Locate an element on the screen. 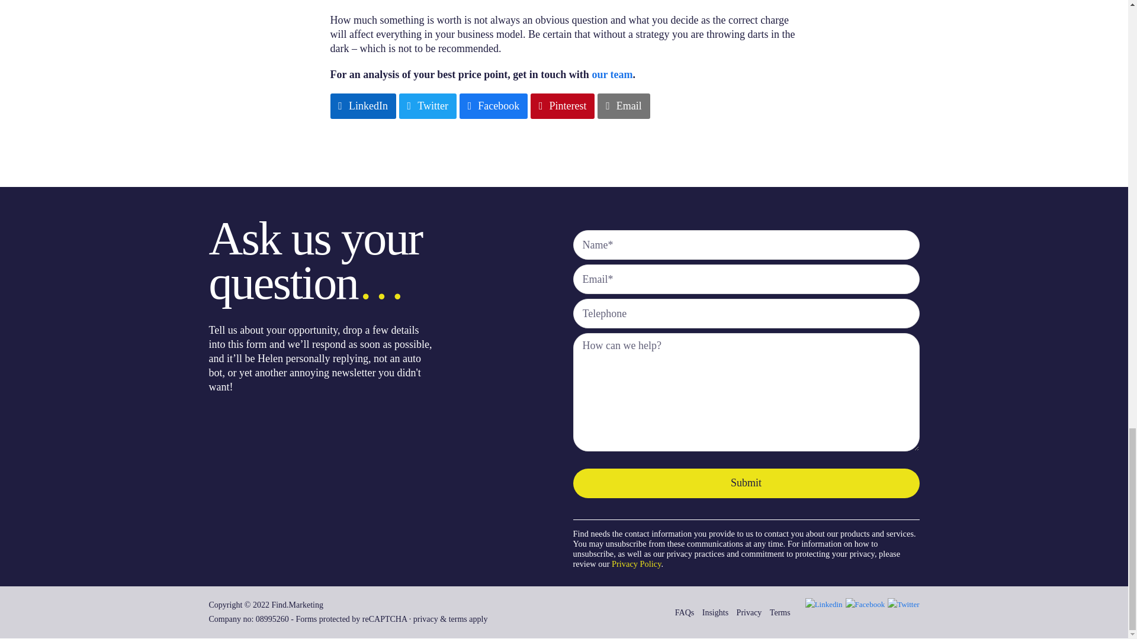 The width and height of the screenshot is (1137, 639). Twitter is located at coordinates (428, 105).